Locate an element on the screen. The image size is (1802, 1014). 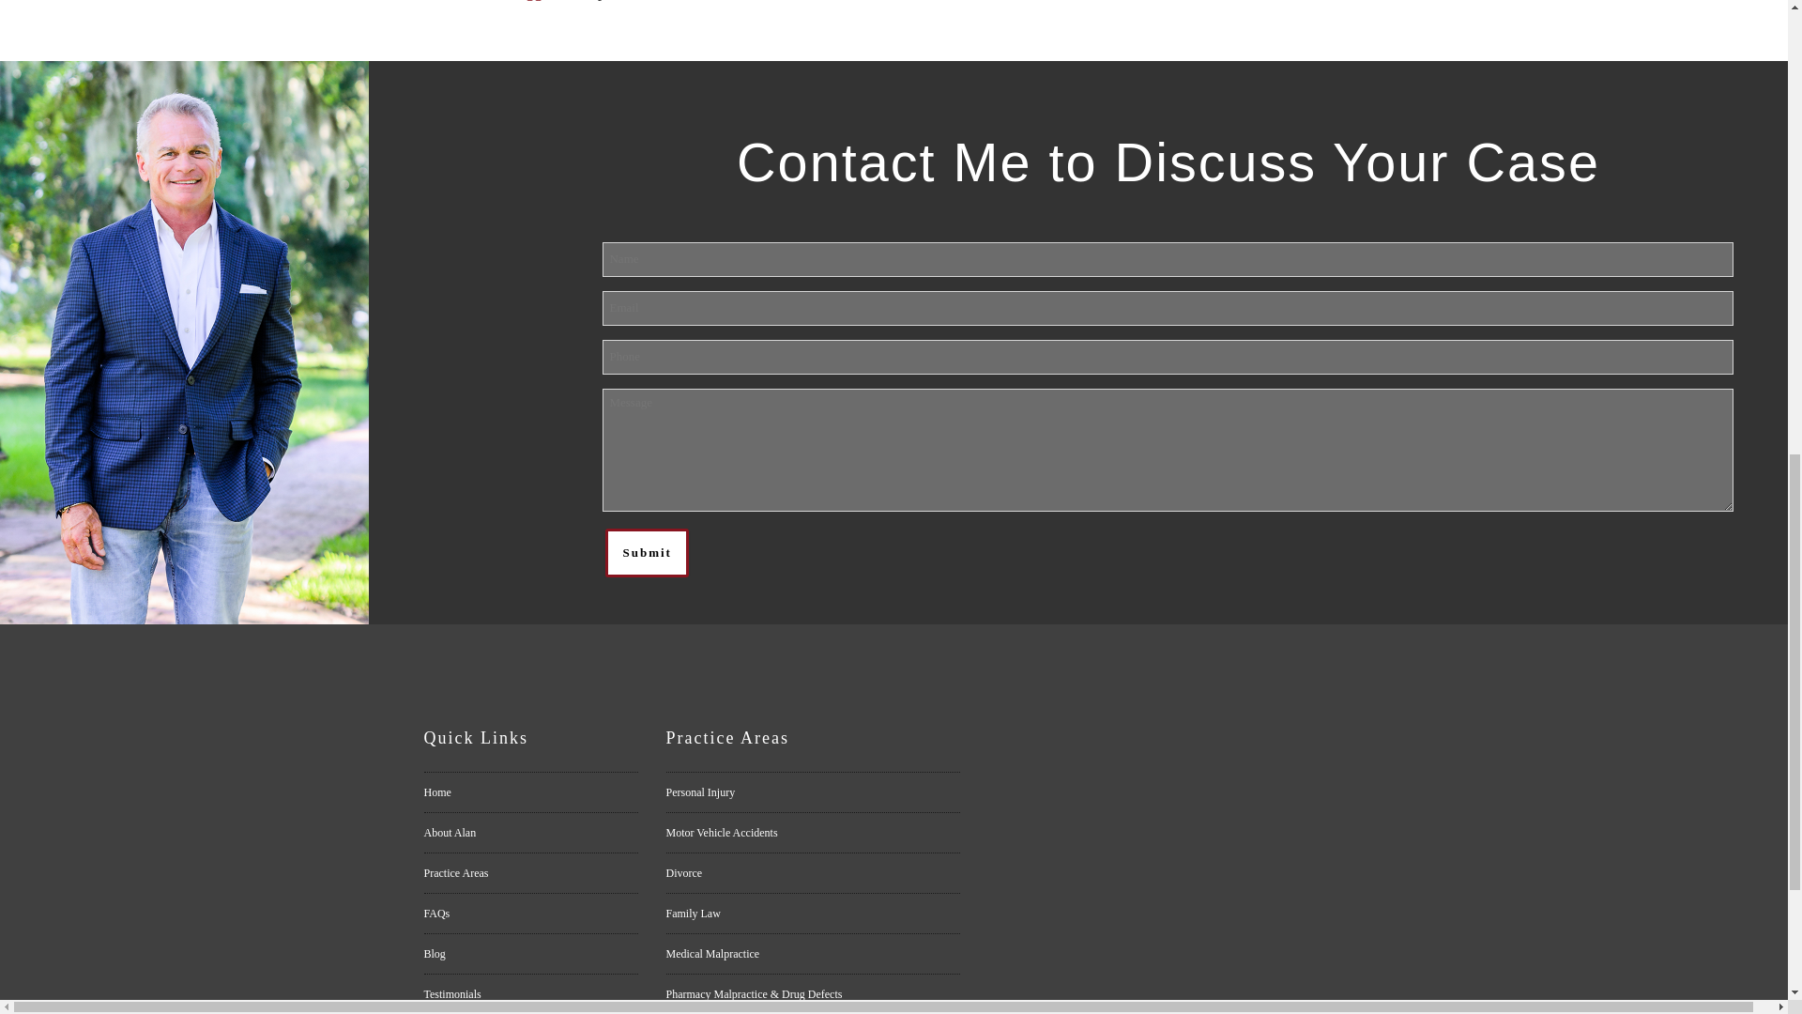
Medical Malpractice is located at coordinates (813, 953).